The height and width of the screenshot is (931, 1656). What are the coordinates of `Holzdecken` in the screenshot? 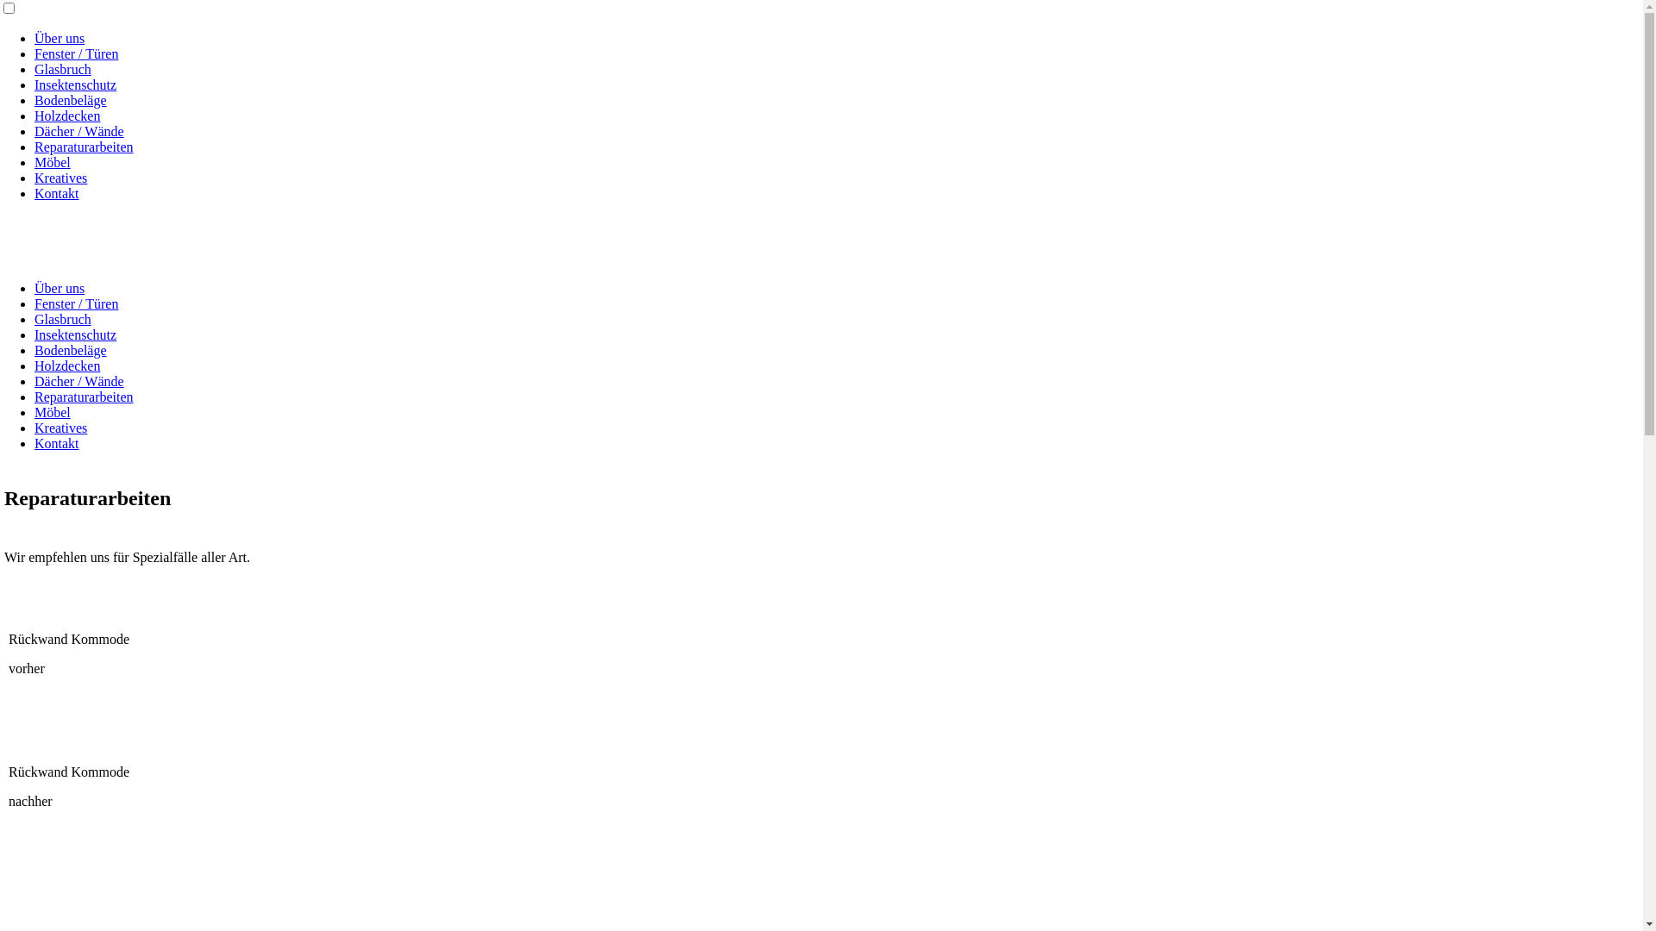 It's located at (67, 366).